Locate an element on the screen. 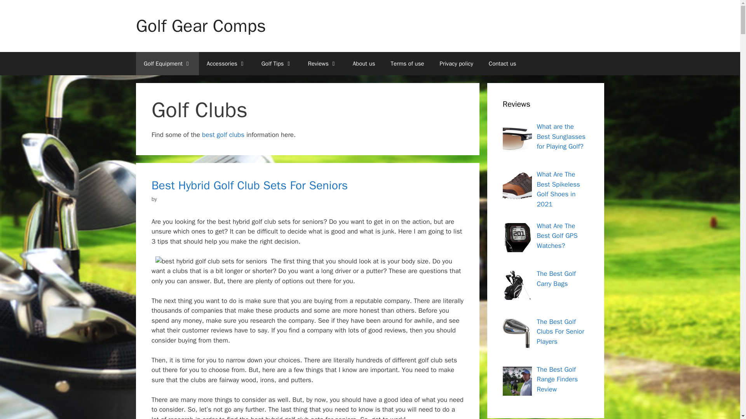 This screenshot has width=746, height=419. Terms of use is located at coordinates (407, 64).